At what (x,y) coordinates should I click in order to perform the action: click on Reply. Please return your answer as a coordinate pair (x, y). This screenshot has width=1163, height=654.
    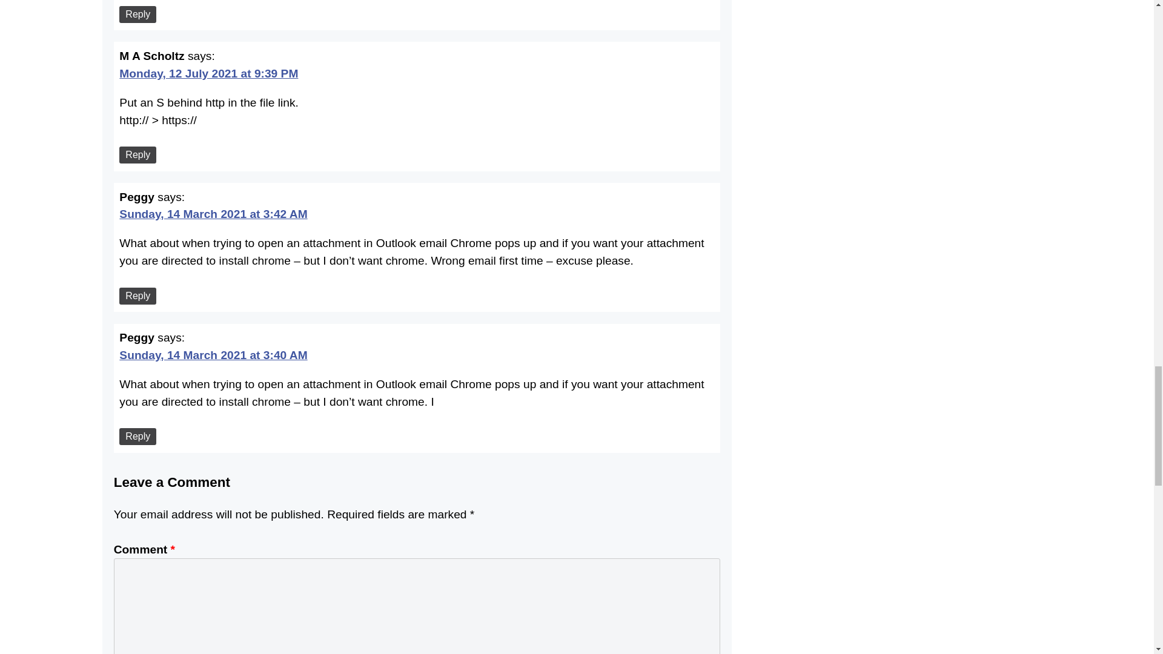
    Looking at the image, I should click on (138, 155).